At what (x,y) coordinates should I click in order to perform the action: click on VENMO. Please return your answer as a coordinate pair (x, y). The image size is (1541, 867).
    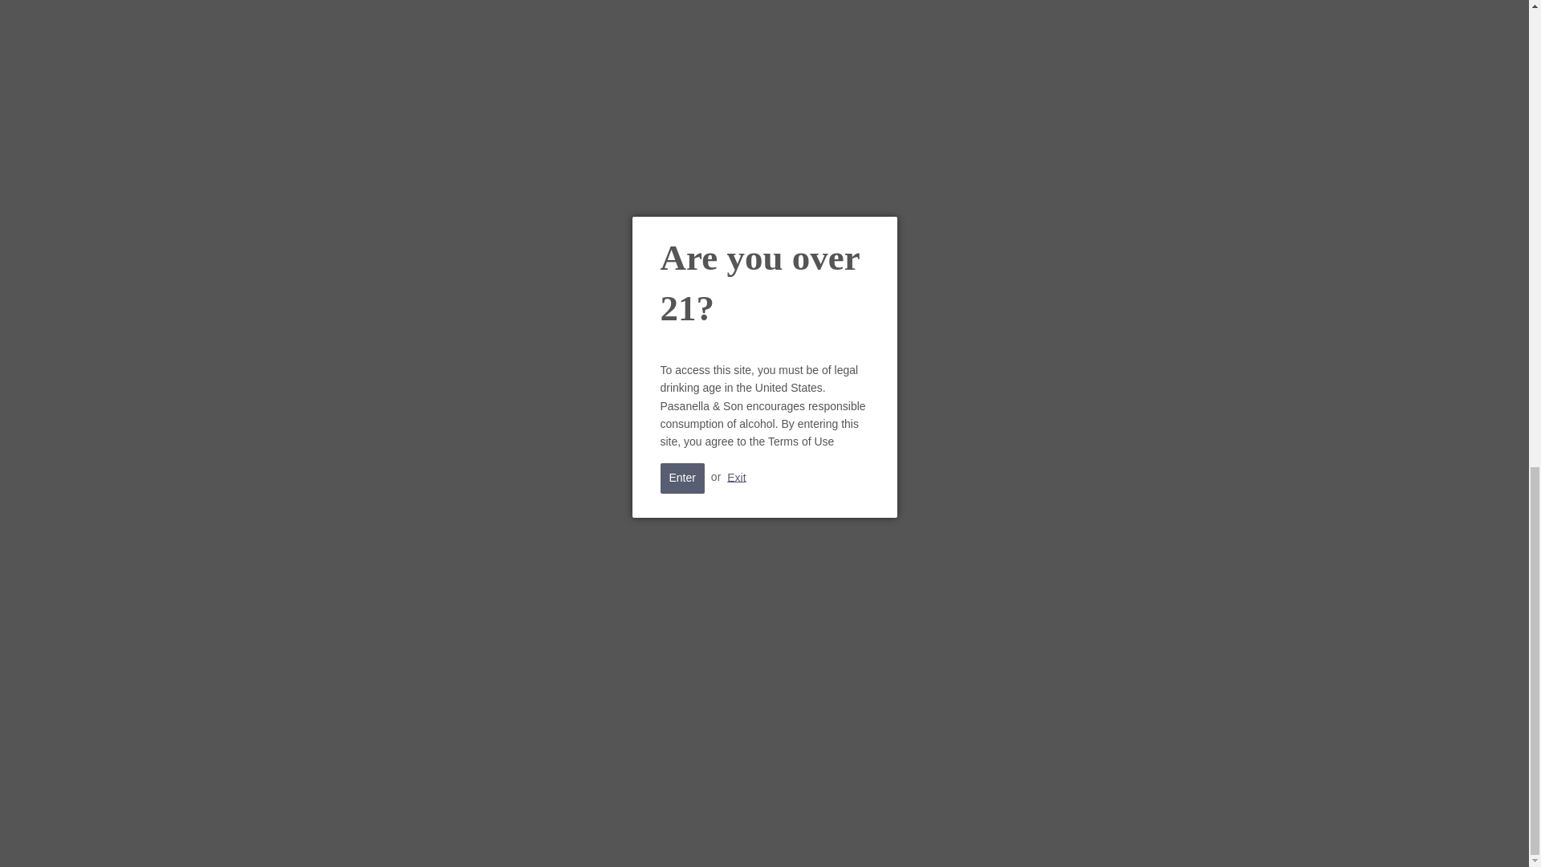
    Looking at the image, I should click on (947, 828).